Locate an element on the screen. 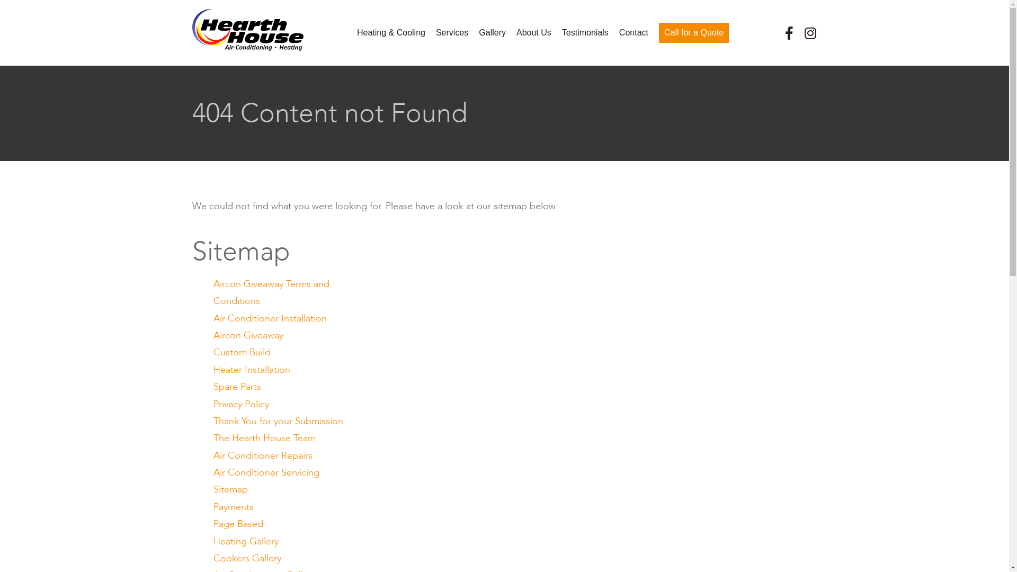 Image resolution: width=1017 pixels, height=572 pixels. Testimonials is located at coordinates (585, 33).